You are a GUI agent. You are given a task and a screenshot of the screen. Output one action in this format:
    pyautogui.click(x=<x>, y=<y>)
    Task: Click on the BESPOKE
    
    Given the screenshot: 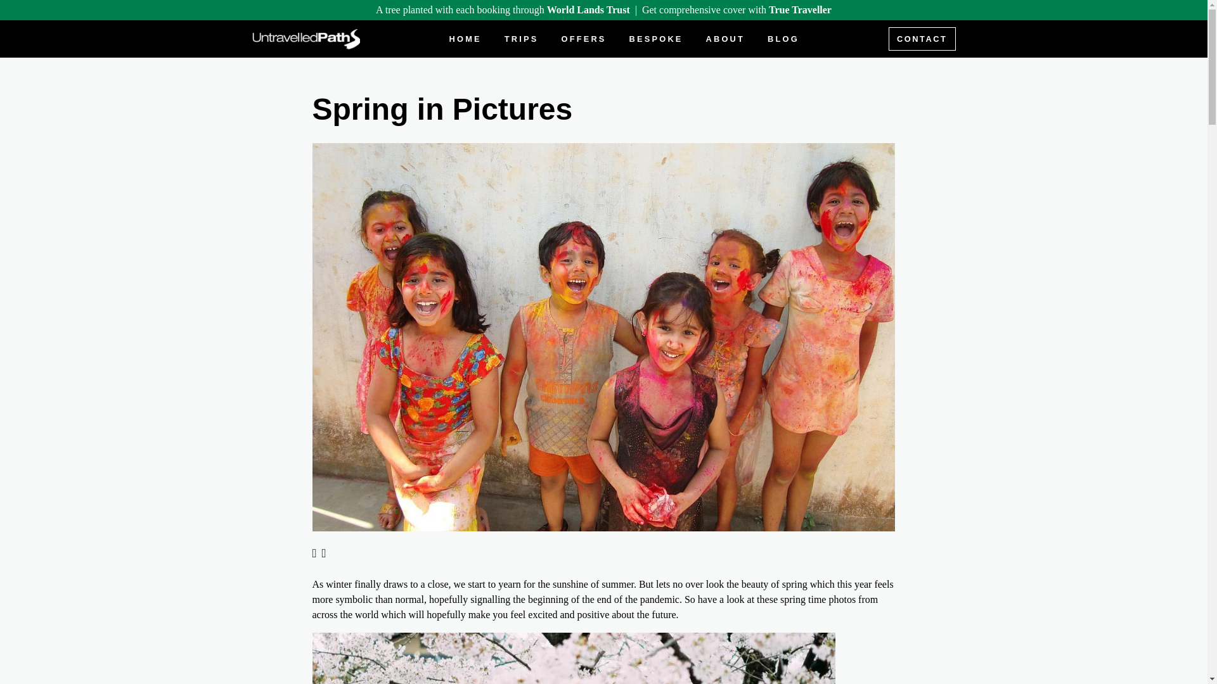 What is the action you would take?
    pyautogui.click(x=656, y=39)
    